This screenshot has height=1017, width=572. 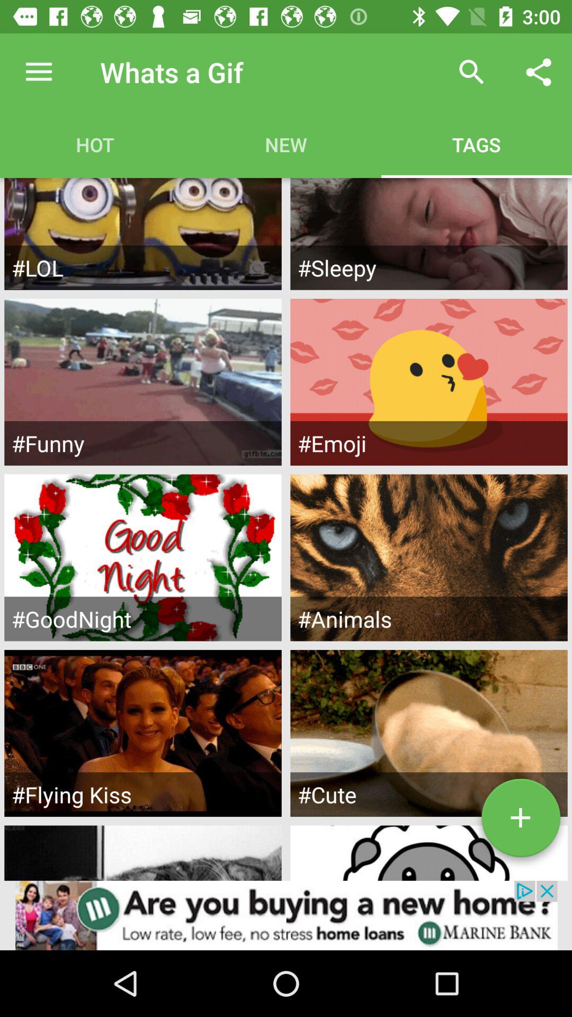 I want to click on advertisement link, so click(x=286, y=915).